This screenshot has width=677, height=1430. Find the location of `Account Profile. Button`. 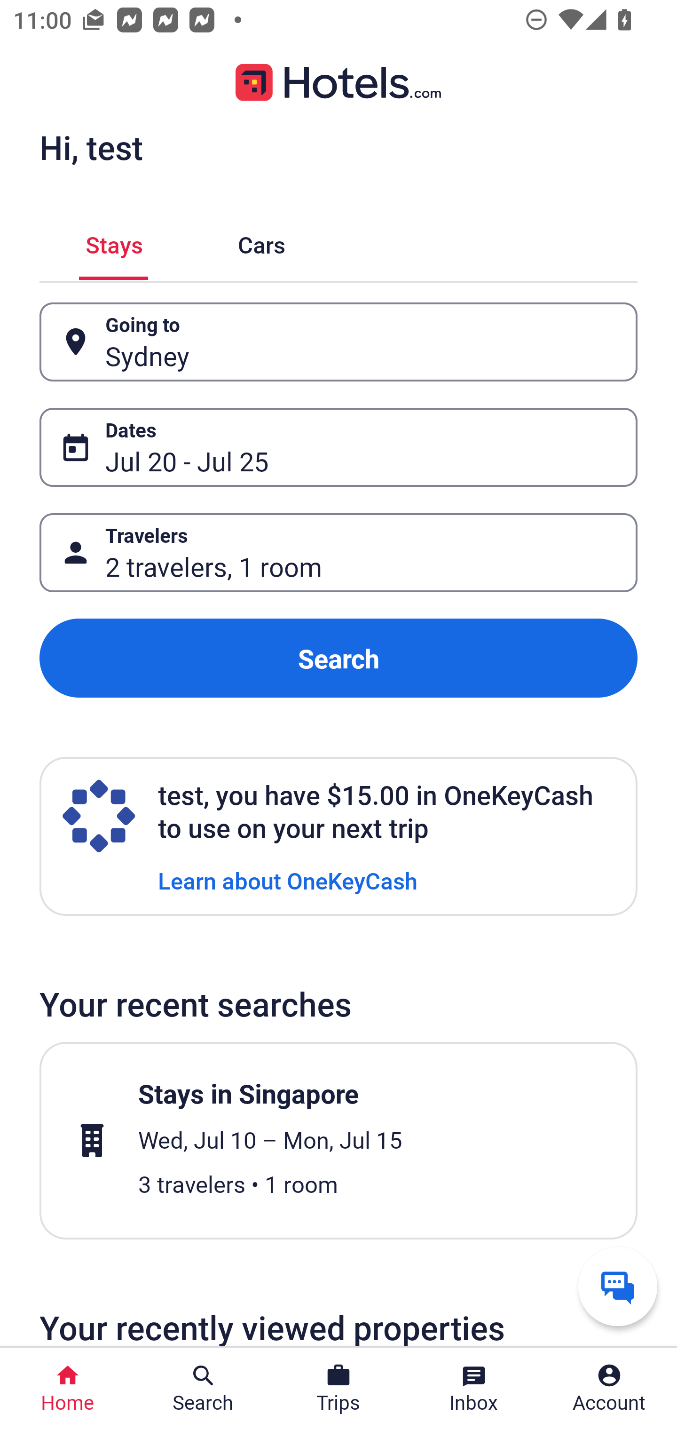

Account Profile. Button is located at coordinates (609, 1389).